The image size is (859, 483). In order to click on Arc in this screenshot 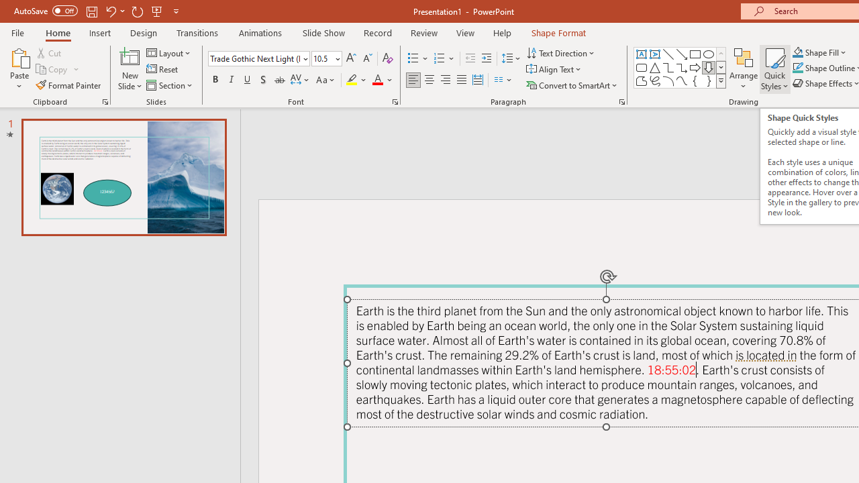, I will do `click(668, 80)`.